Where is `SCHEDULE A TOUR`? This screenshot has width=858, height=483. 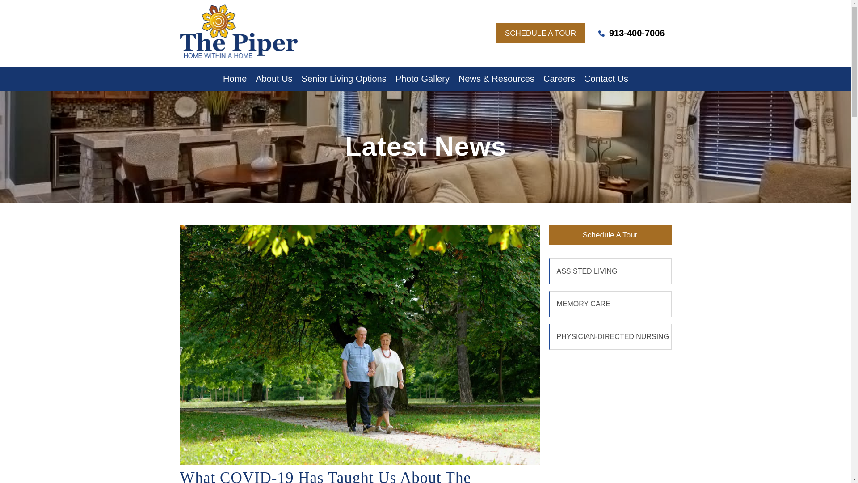
SCHEDULE A TOUR is located at coordinates (540, 33).